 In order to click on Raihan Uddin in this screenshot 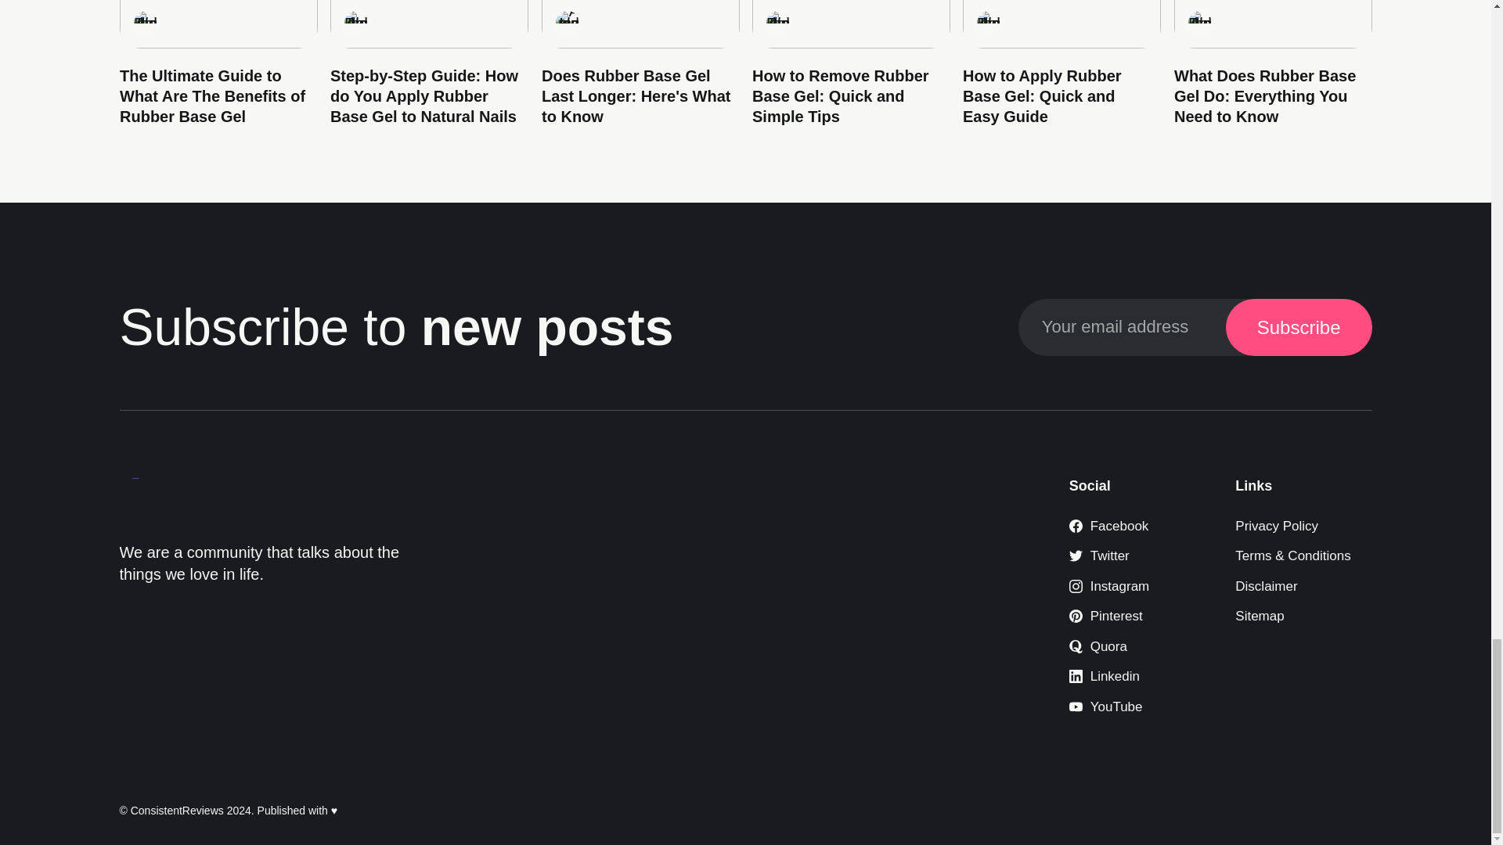, I will do `click(989, 23)`.